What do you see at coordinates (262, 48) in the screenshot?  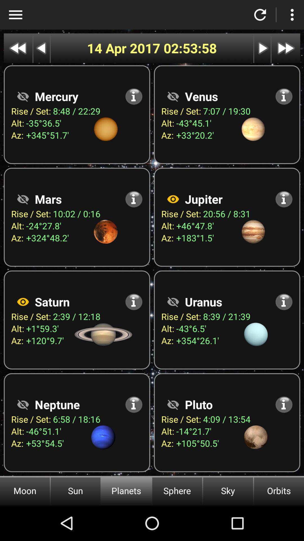 I see `go forward` at bounding box center [262, 48].